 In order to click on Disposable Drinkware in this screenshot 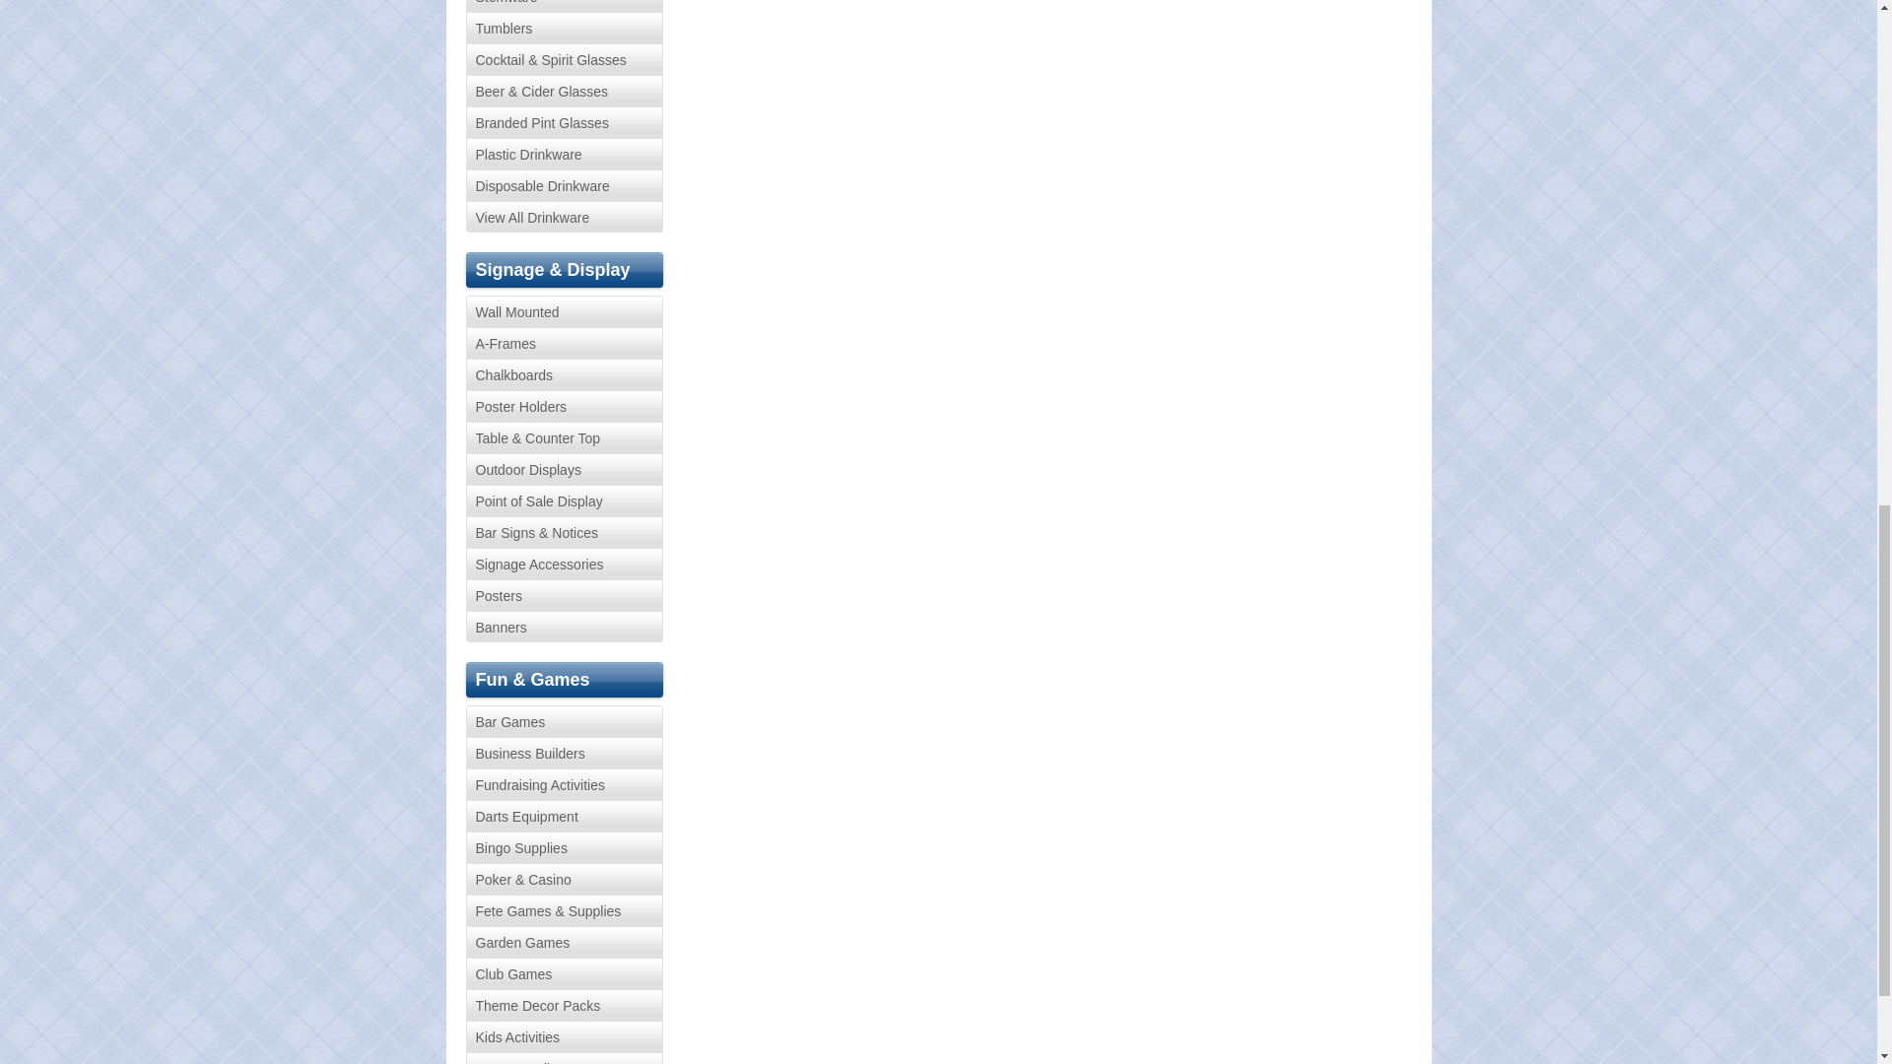, I will do `click(564, 185)`.